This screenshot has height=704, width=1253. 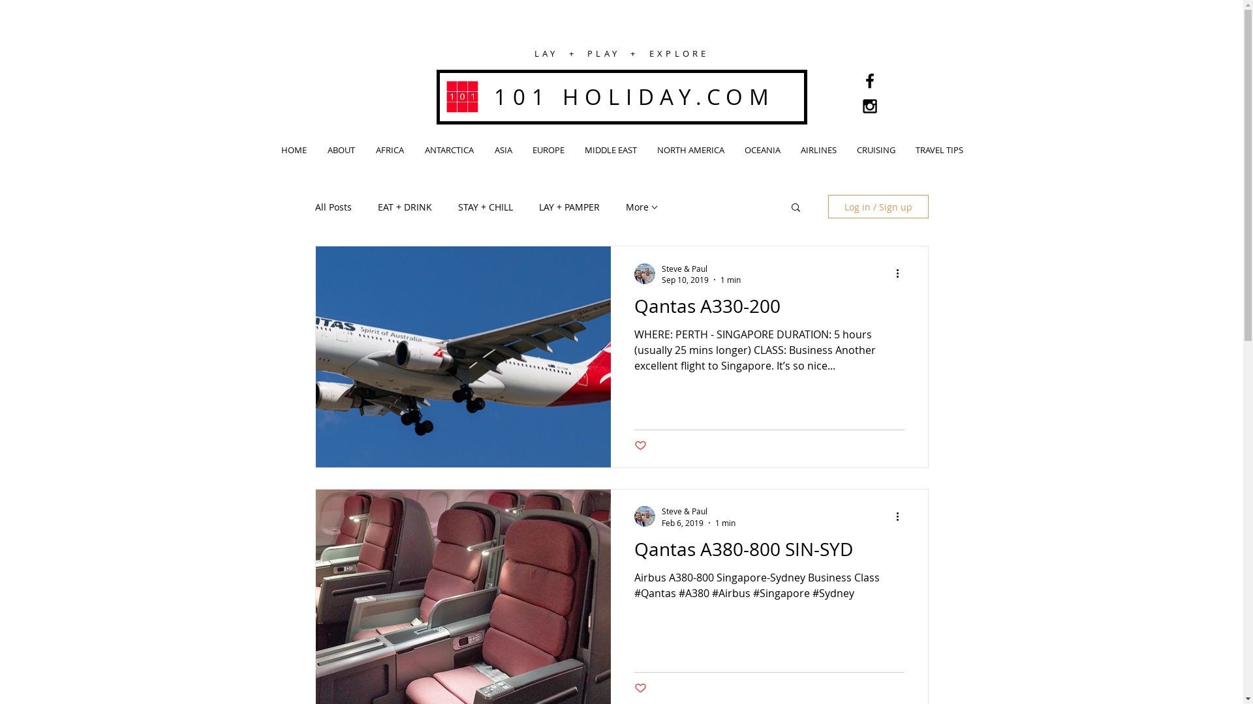 I want to click on NORTH AMERICA, so click(x=691, y=150).